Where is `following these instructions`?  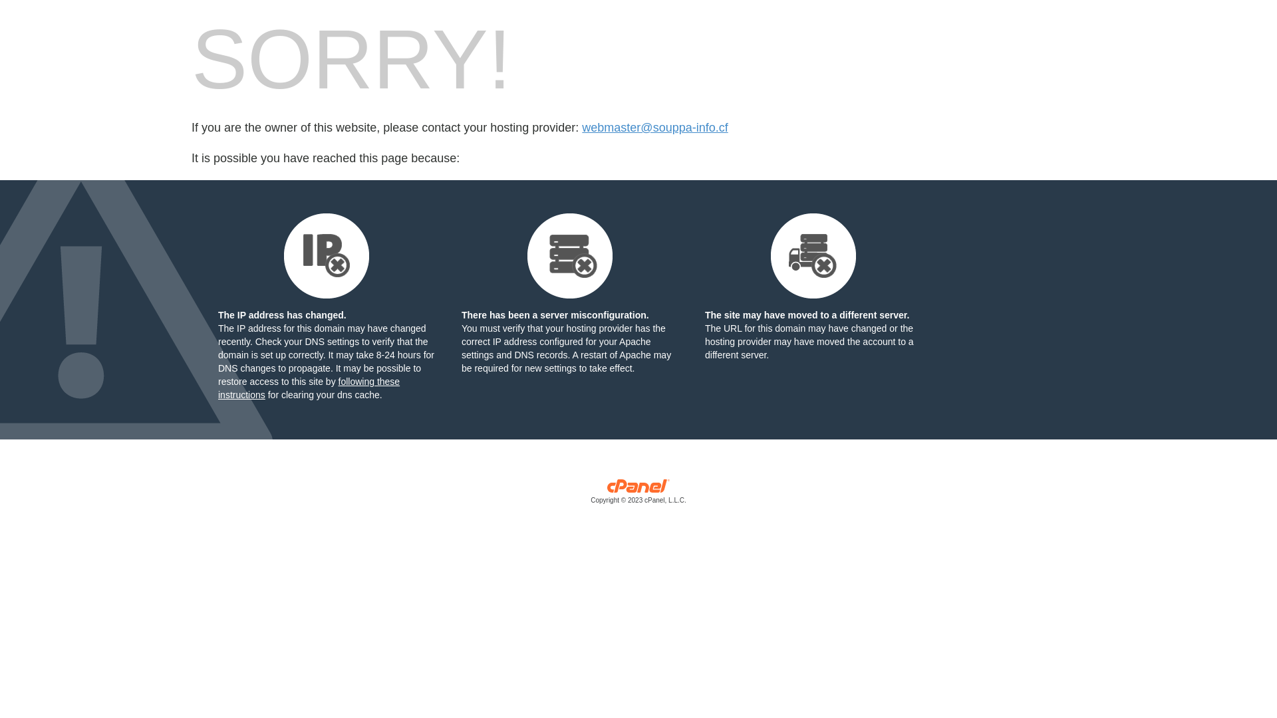 following these instructions is located at coordinates (309, 388).